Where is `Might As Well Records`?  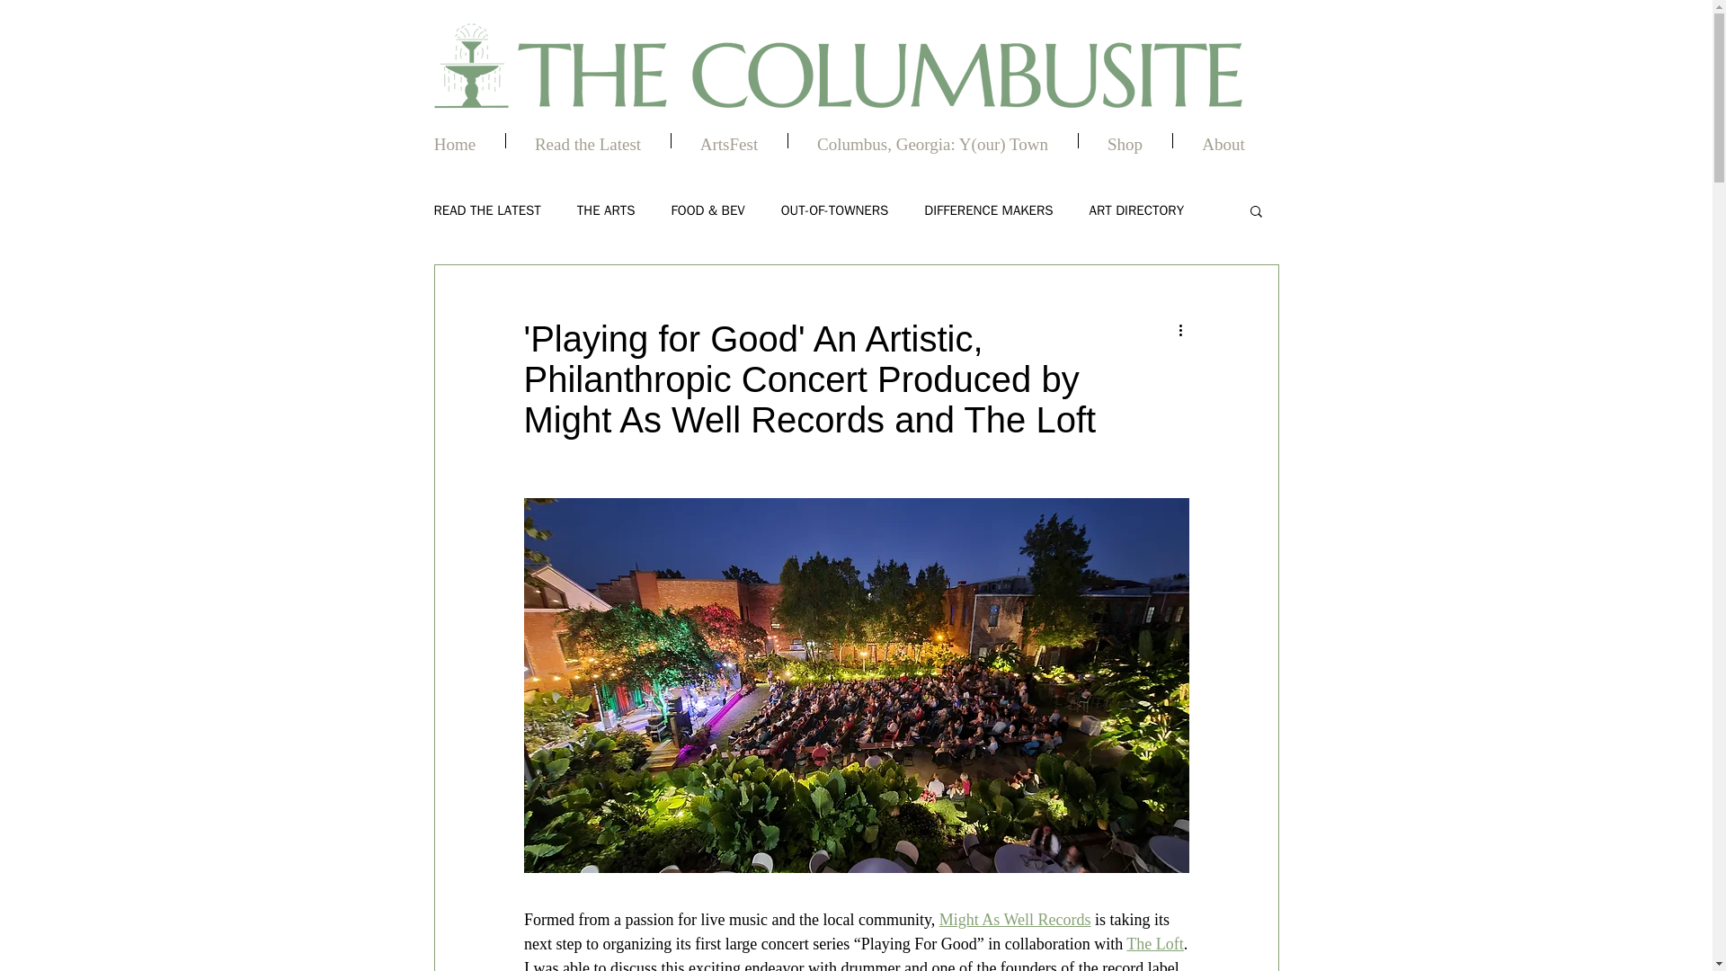 Might As Well Records is located at coordinates (1014, 919).